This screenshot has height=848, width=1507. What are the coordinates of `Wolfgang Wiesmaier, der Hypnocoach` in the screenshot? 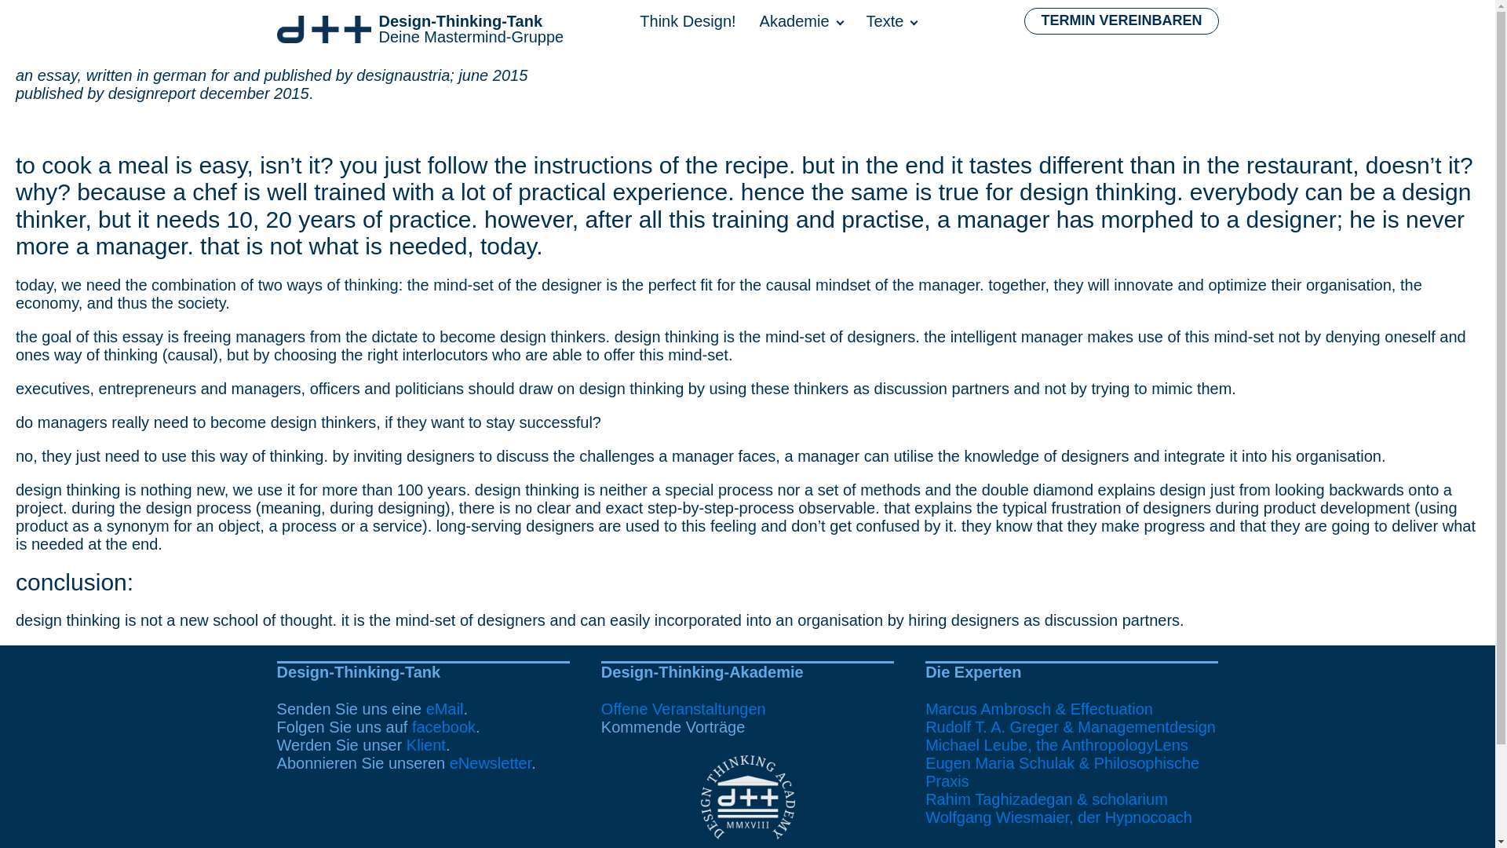 It's located at (903, 30).